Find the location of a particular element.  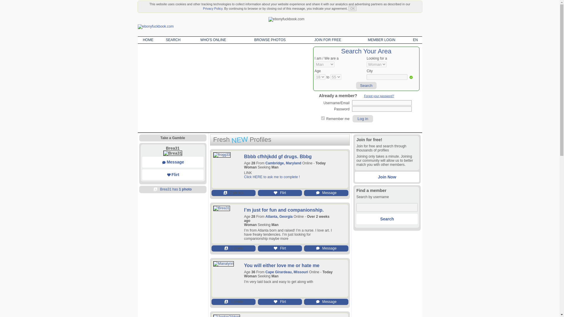

Message is located at coordinates (173, 162).